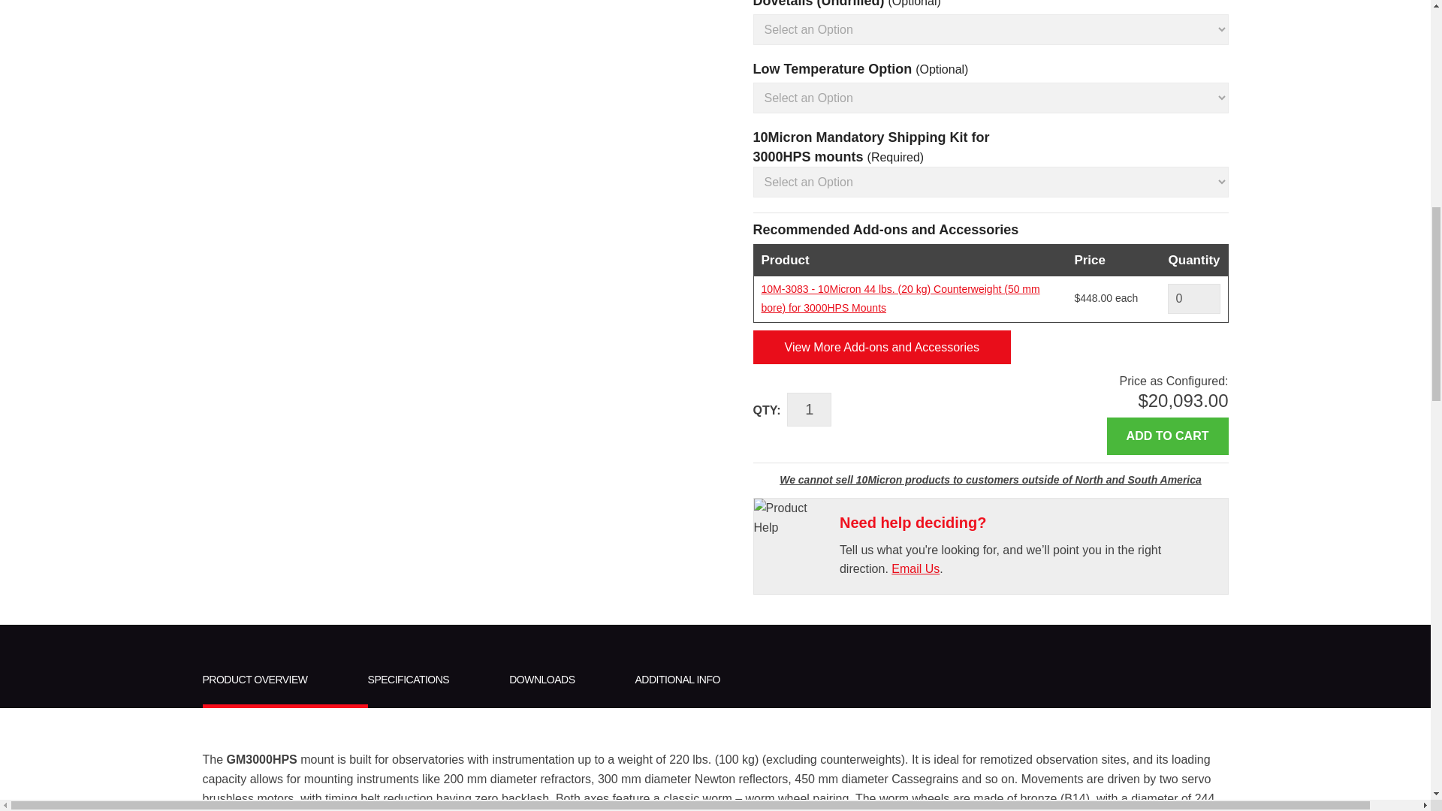  What do you see at coordinates (810, 409) in the screenshot?
I see `1` at bounding box center [810, 409].